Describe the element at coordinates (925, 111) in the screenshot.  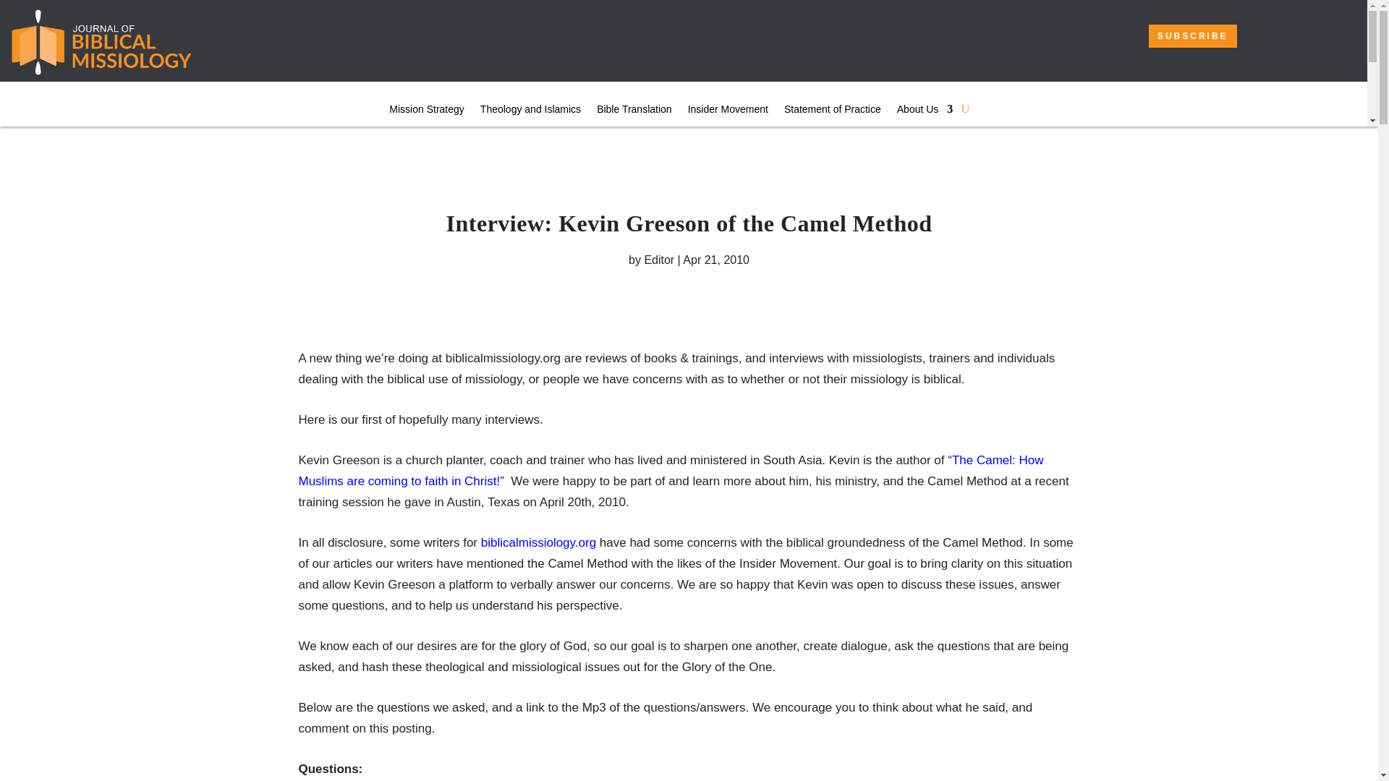
I see `About Us` at that location.